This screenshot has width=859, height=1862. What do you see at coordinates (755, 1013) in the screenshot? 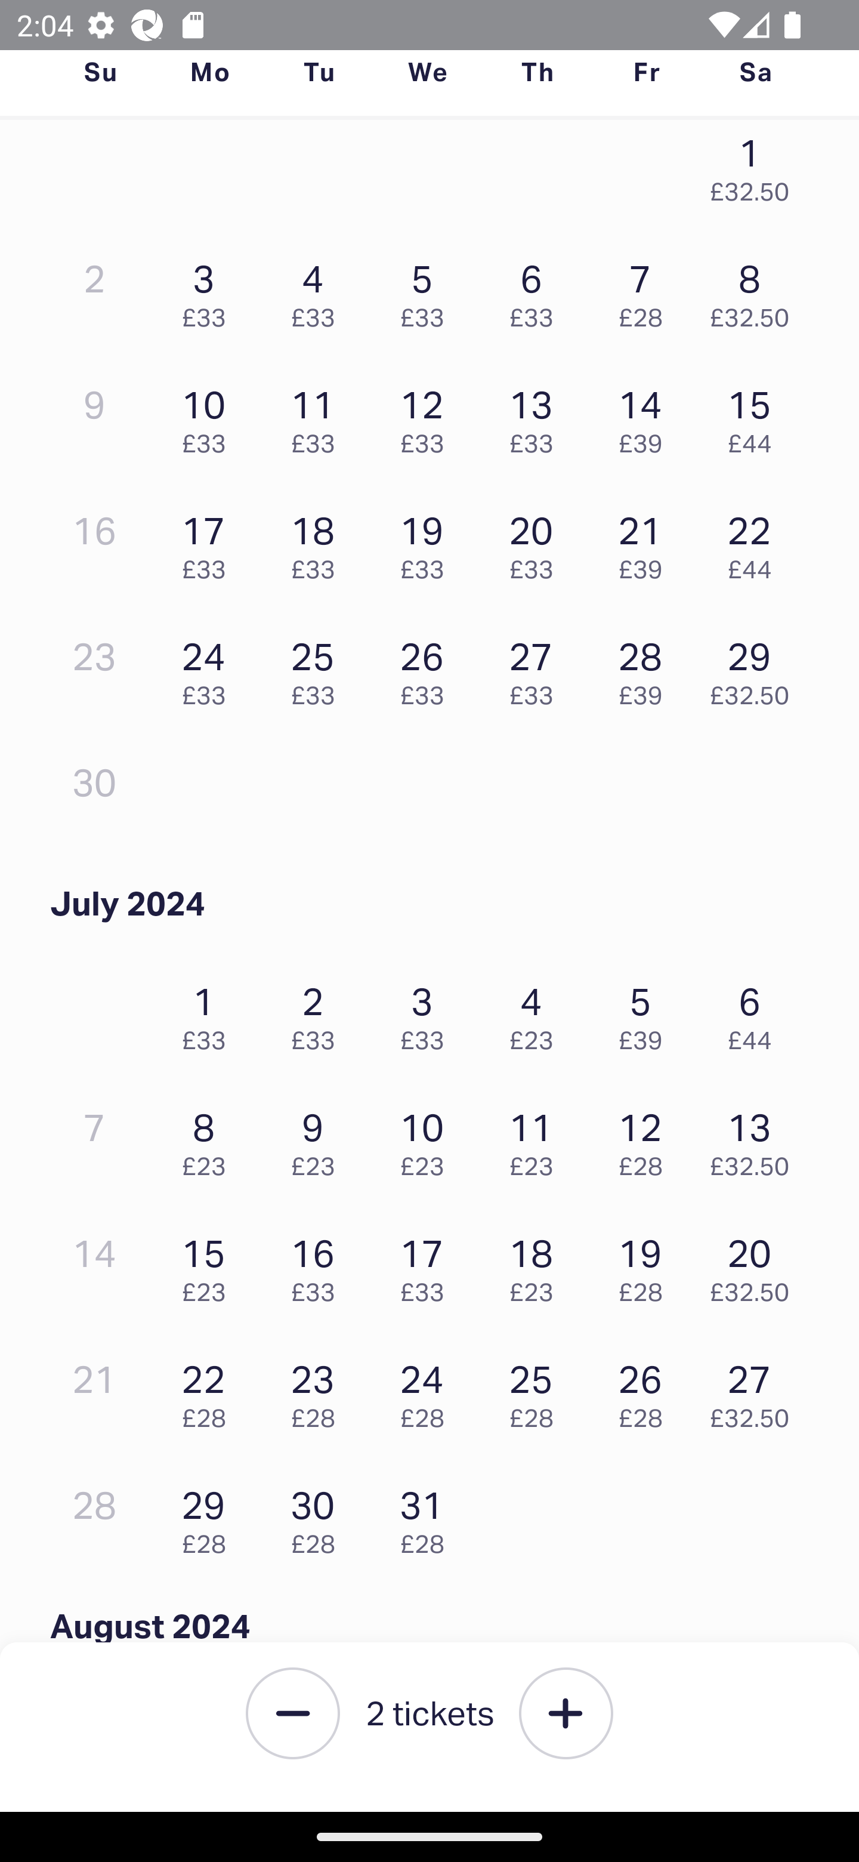
I see `6 £44` at bounding box center [755, 1013].